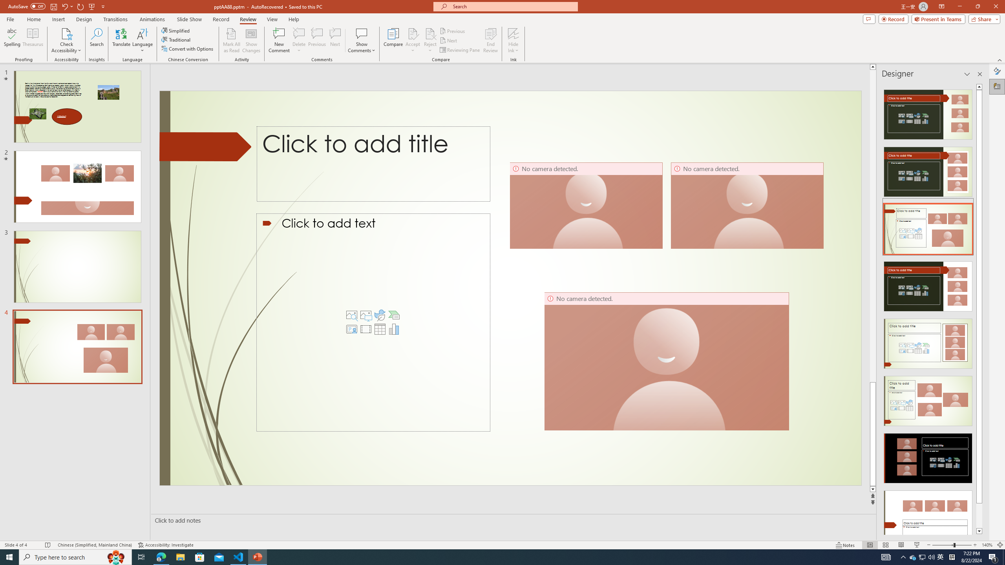 The height and width of the screenshot is (565, 1005). Describe the element at coordinates (513, 40) in the screenshot. I see `Hide Ink` at that location.